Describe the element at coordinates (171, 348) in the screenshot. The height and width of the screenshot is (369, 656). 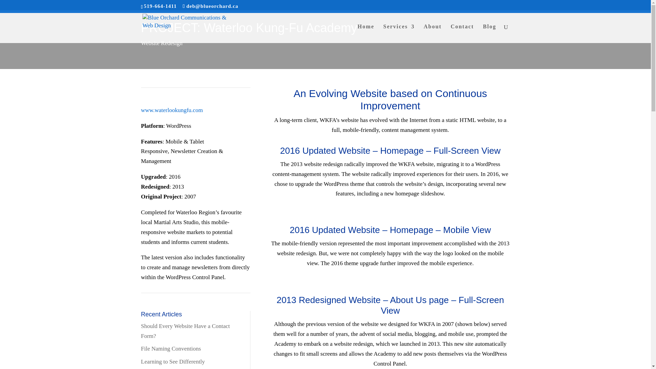
I see `File Naming Conventions` at that location.